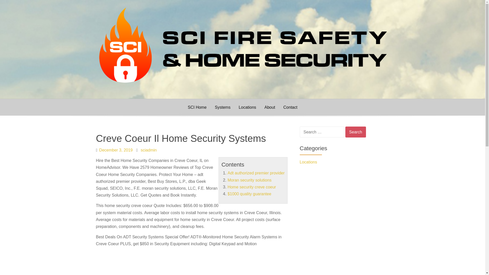 The image size is (489, 275). What do you see at coordinates (269, 107) in the screenshot?
I see `About` at bounding box center [269, 107].